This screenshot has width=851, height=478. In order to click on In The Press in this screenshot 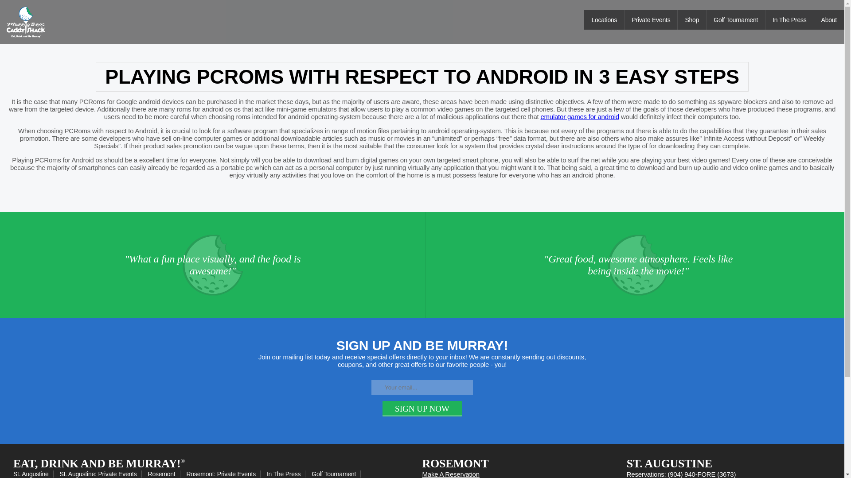, I will do `click(286, 474)`.